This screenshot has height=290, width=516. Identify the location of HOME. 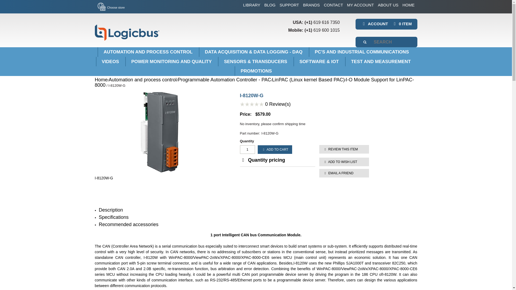
(408, 5).